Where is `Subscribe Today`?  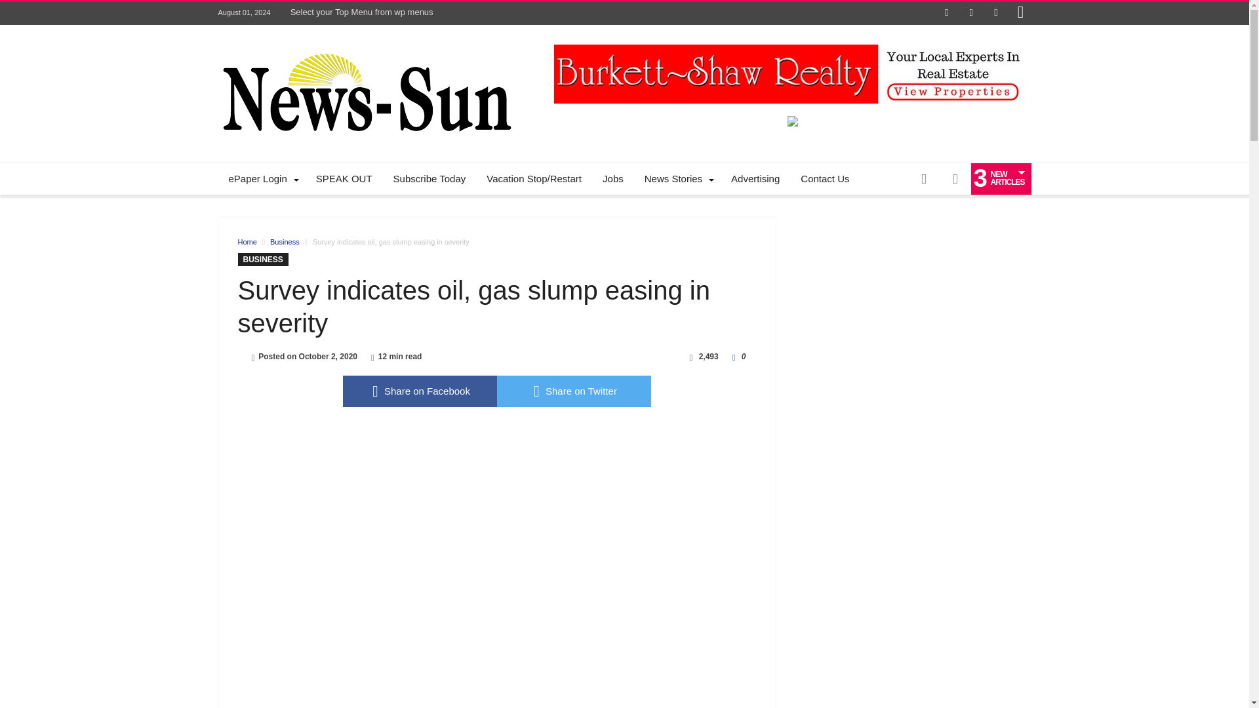
Subscribe Today is located at coordinates (430, 179).